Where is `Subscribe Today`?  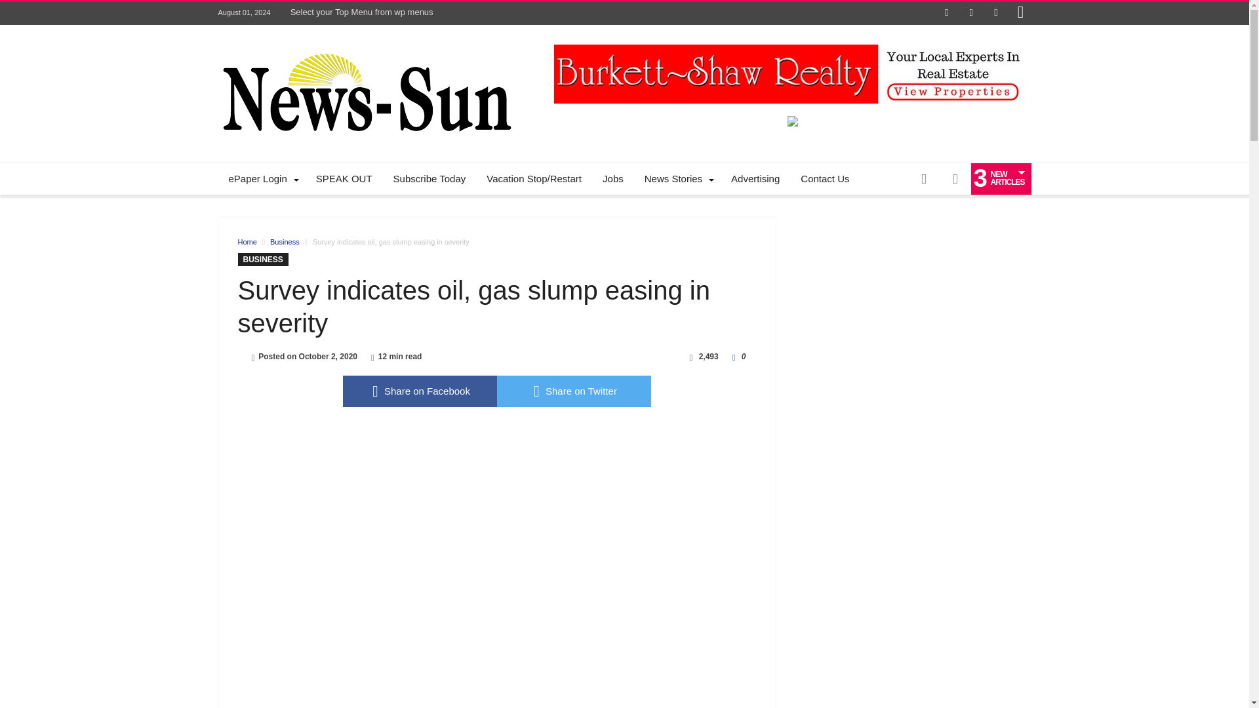
Subscribe Today is located at coordinates (430, 179).